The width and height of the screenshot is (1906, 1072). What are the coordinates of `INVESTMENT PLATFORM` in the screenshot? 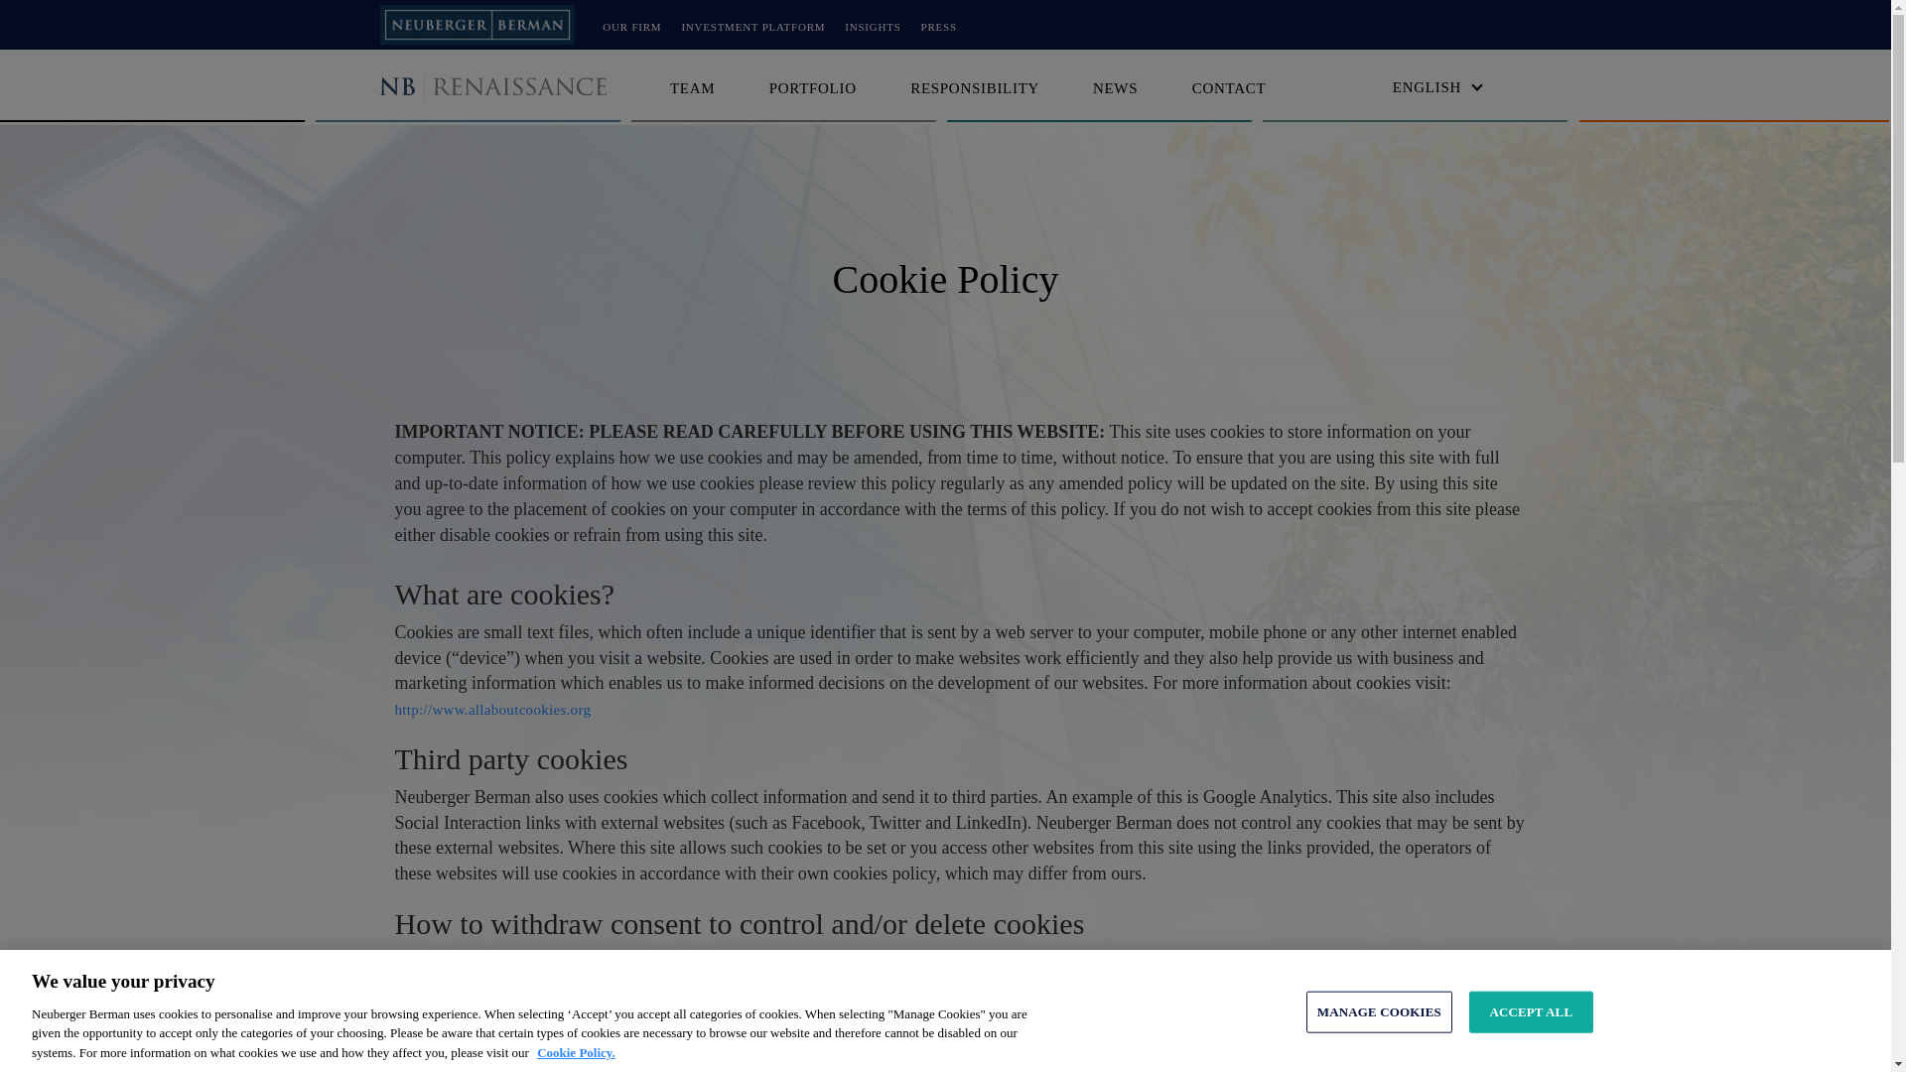 It's located at (752, 26).